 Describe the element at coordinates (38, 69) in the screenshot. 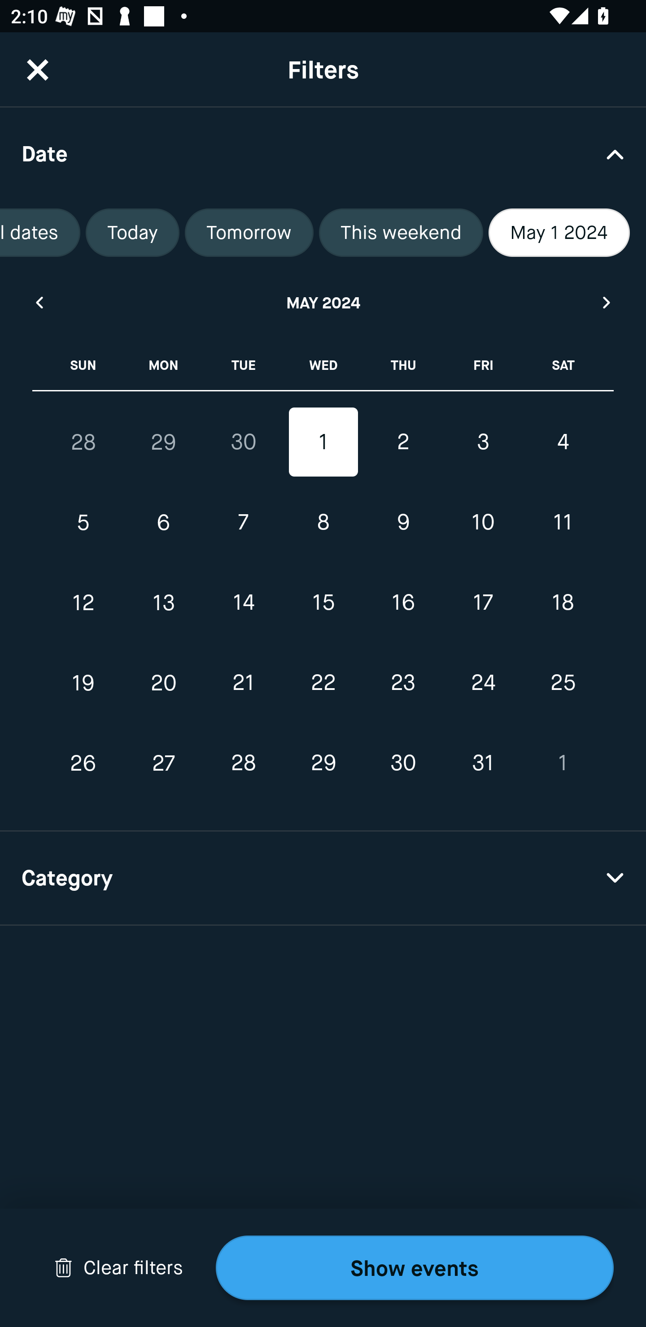

I see `CloseButton` at that location.